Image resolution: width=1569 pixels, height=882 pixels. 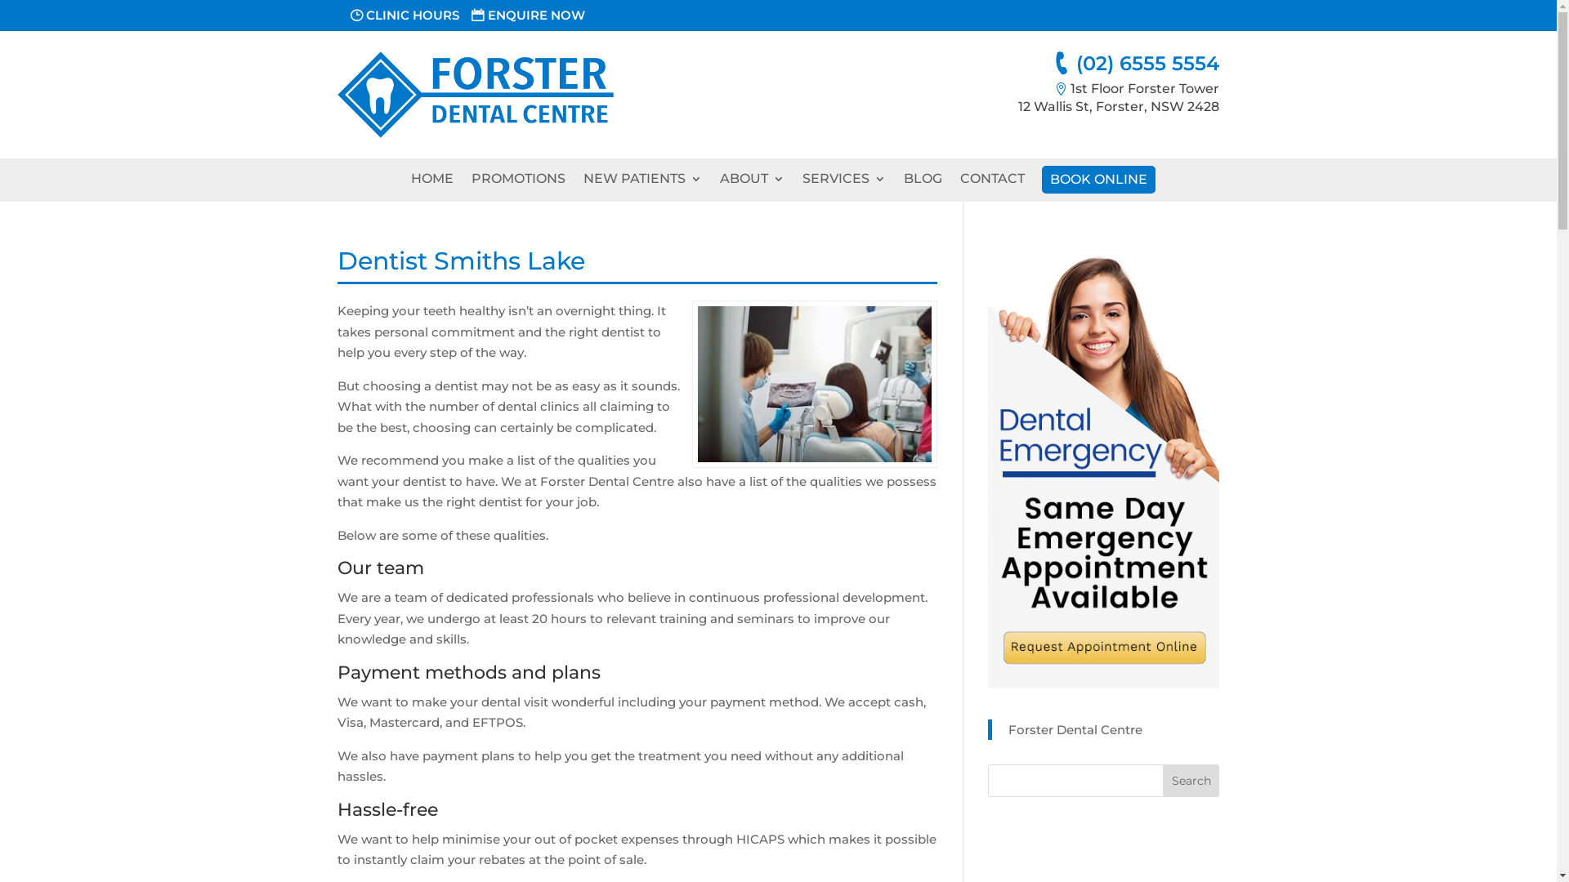 I want to click on (02) 6555 5554, so click(x=1136, y=64).